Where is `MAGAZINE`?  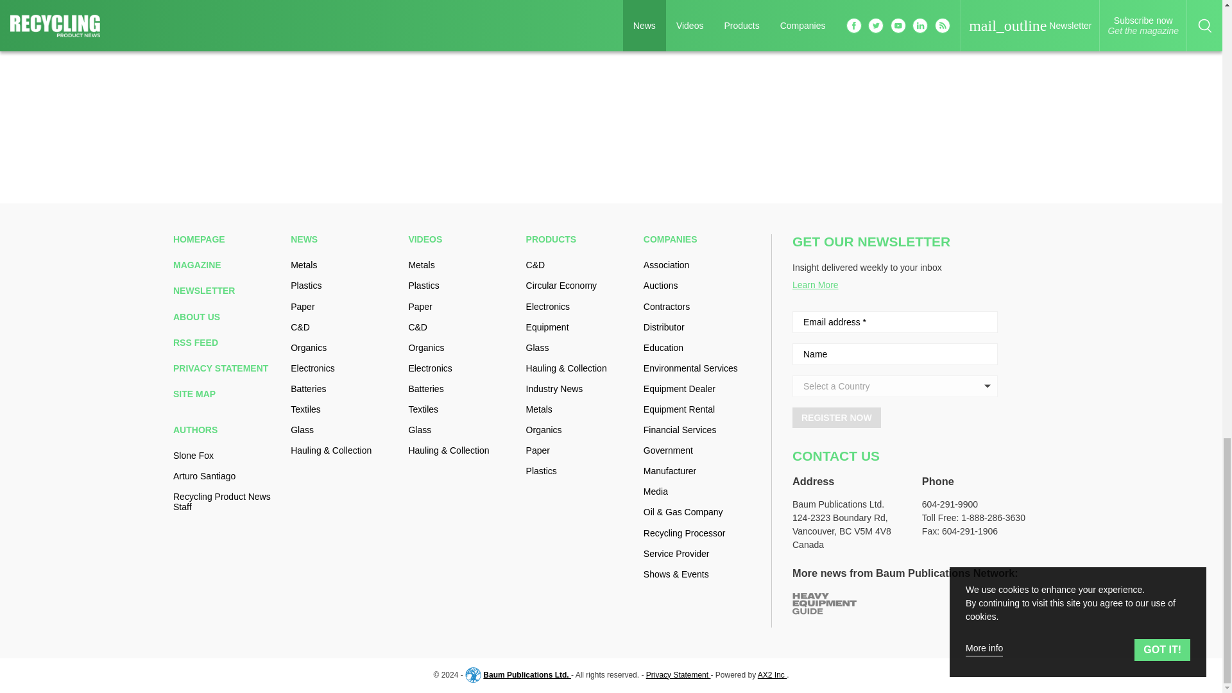 MAGAZINE is located at coordinates (227, 265).